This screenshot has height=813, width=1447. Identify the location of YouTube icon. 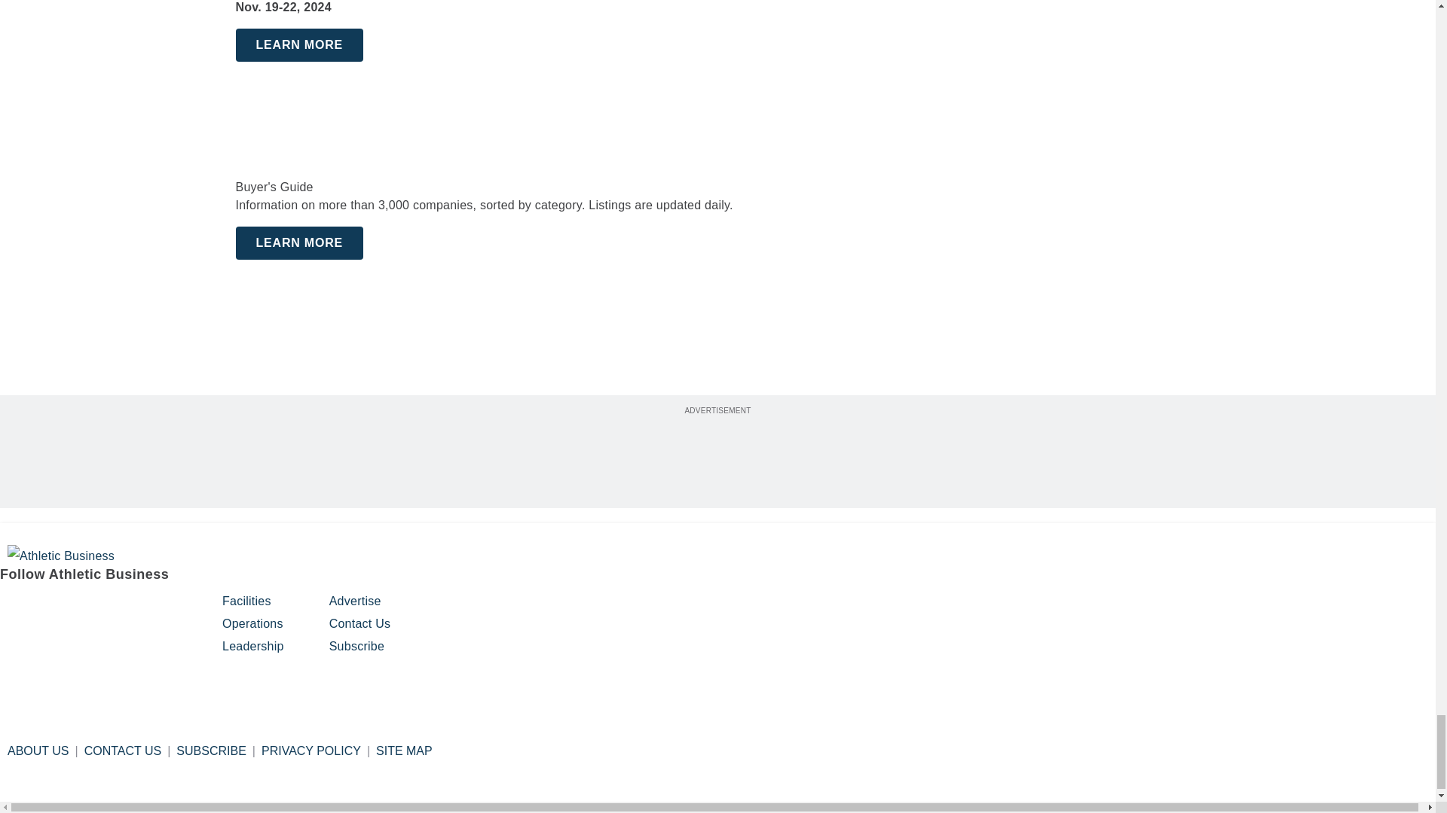
(128, 608).